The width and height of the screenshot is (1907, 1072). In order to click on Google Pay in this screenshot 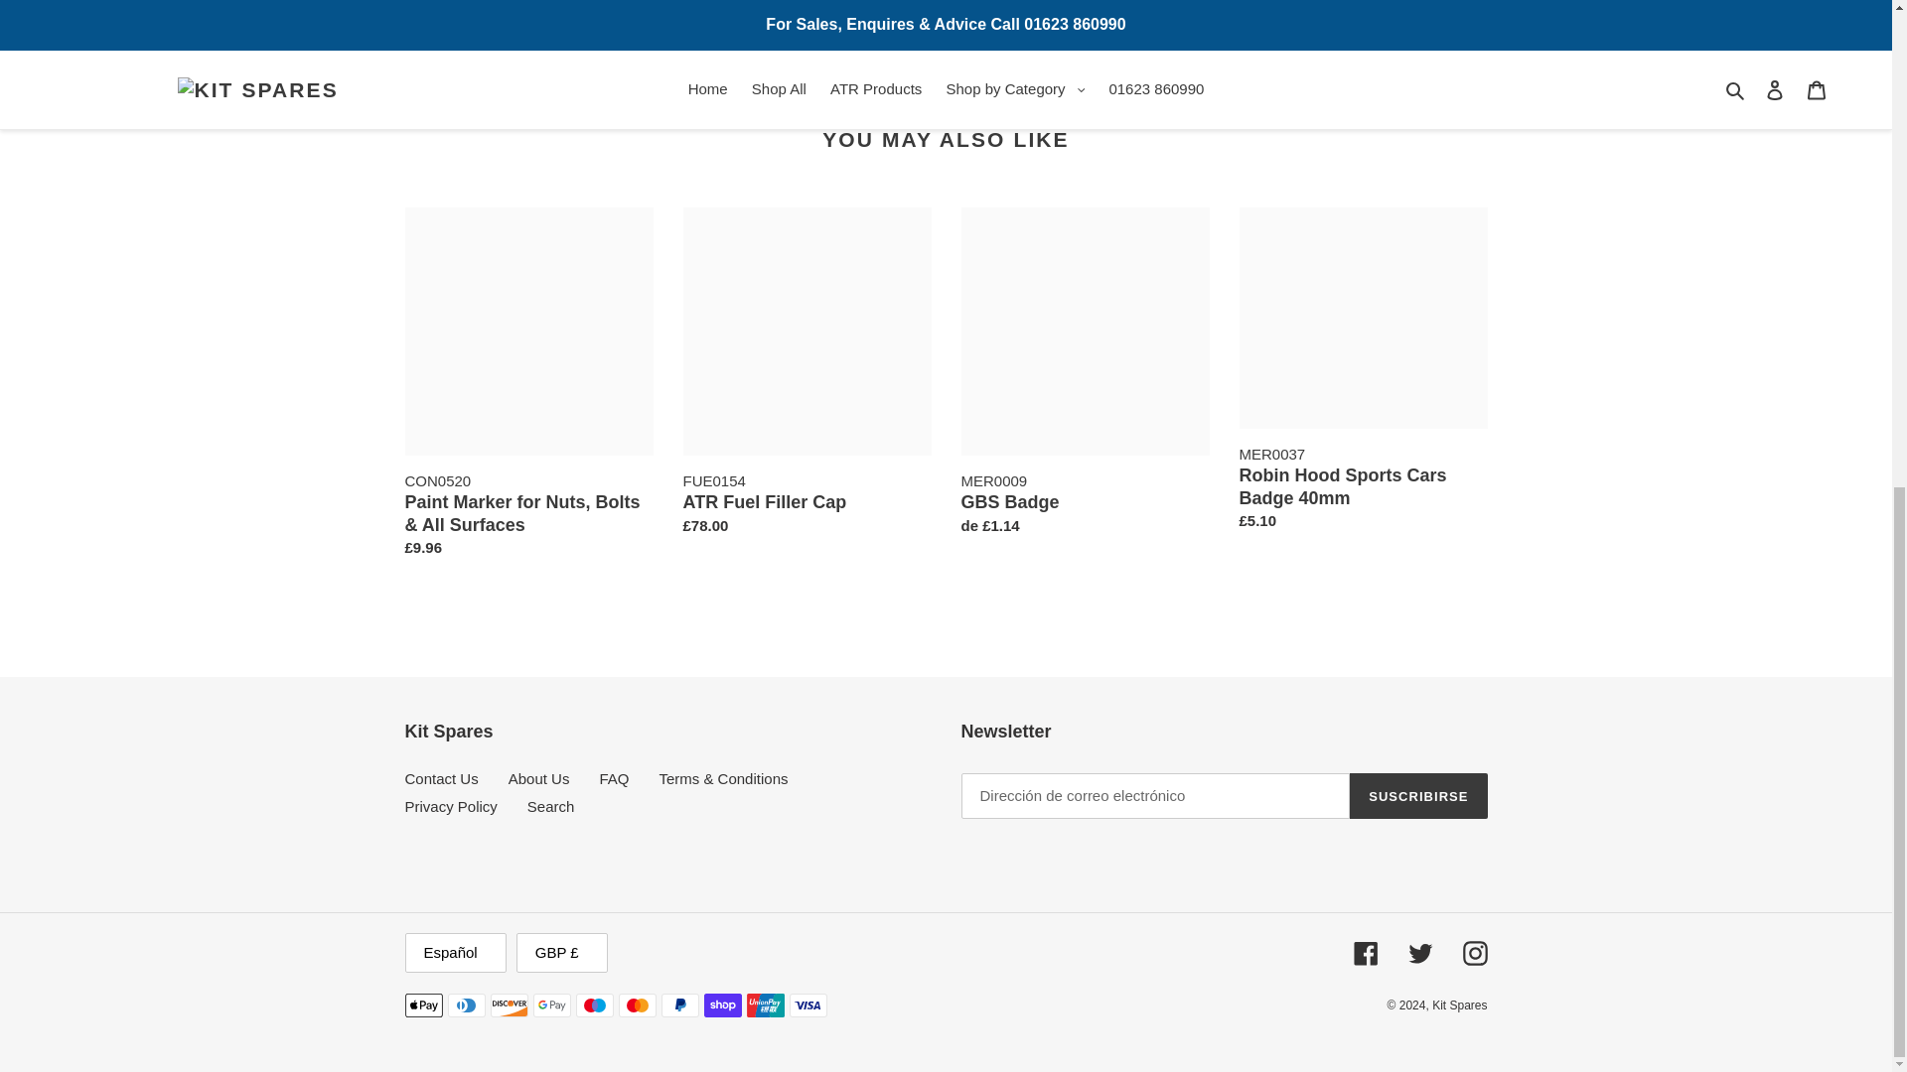, I will do `click(550, 1005)`.